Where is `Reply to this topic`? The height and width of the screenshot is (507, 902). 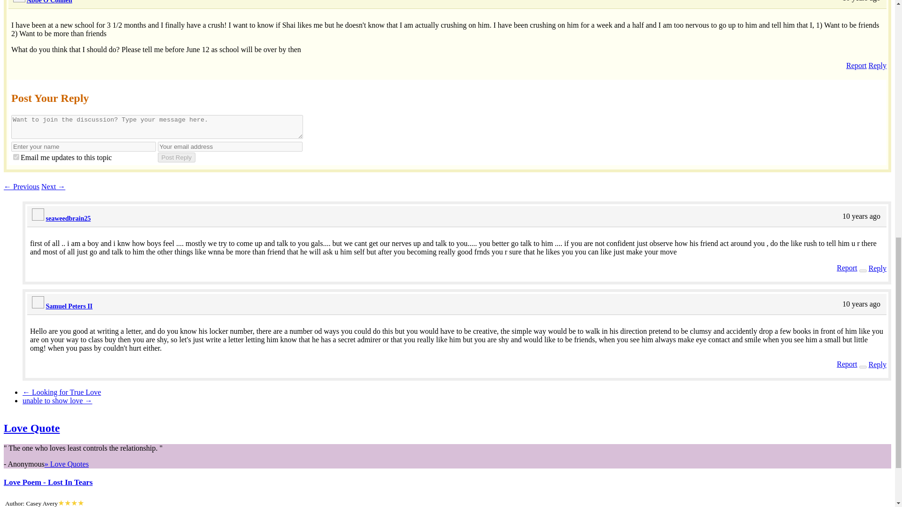 Reply to this topic is located at coordinates (878, 65).